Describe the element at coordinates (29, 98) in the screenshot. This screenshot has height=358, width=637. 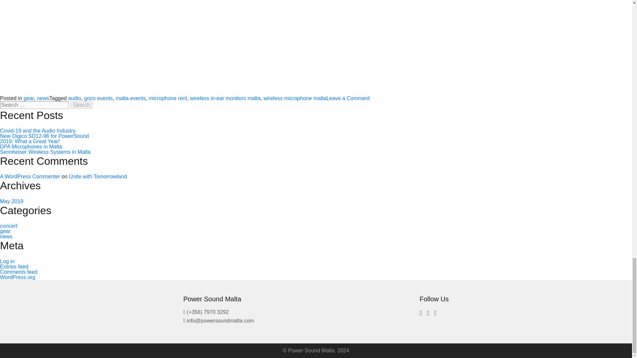
I see `gear` at that location.